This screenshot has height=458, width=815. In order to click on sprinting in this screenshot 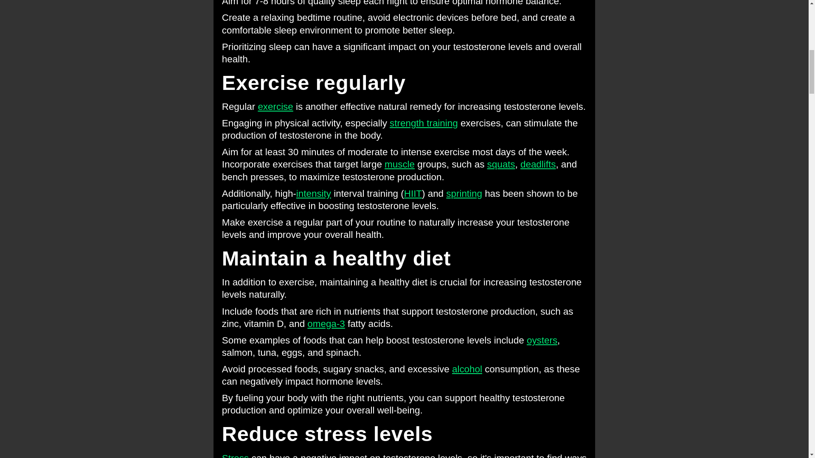, I will do `click(464, 193)`.